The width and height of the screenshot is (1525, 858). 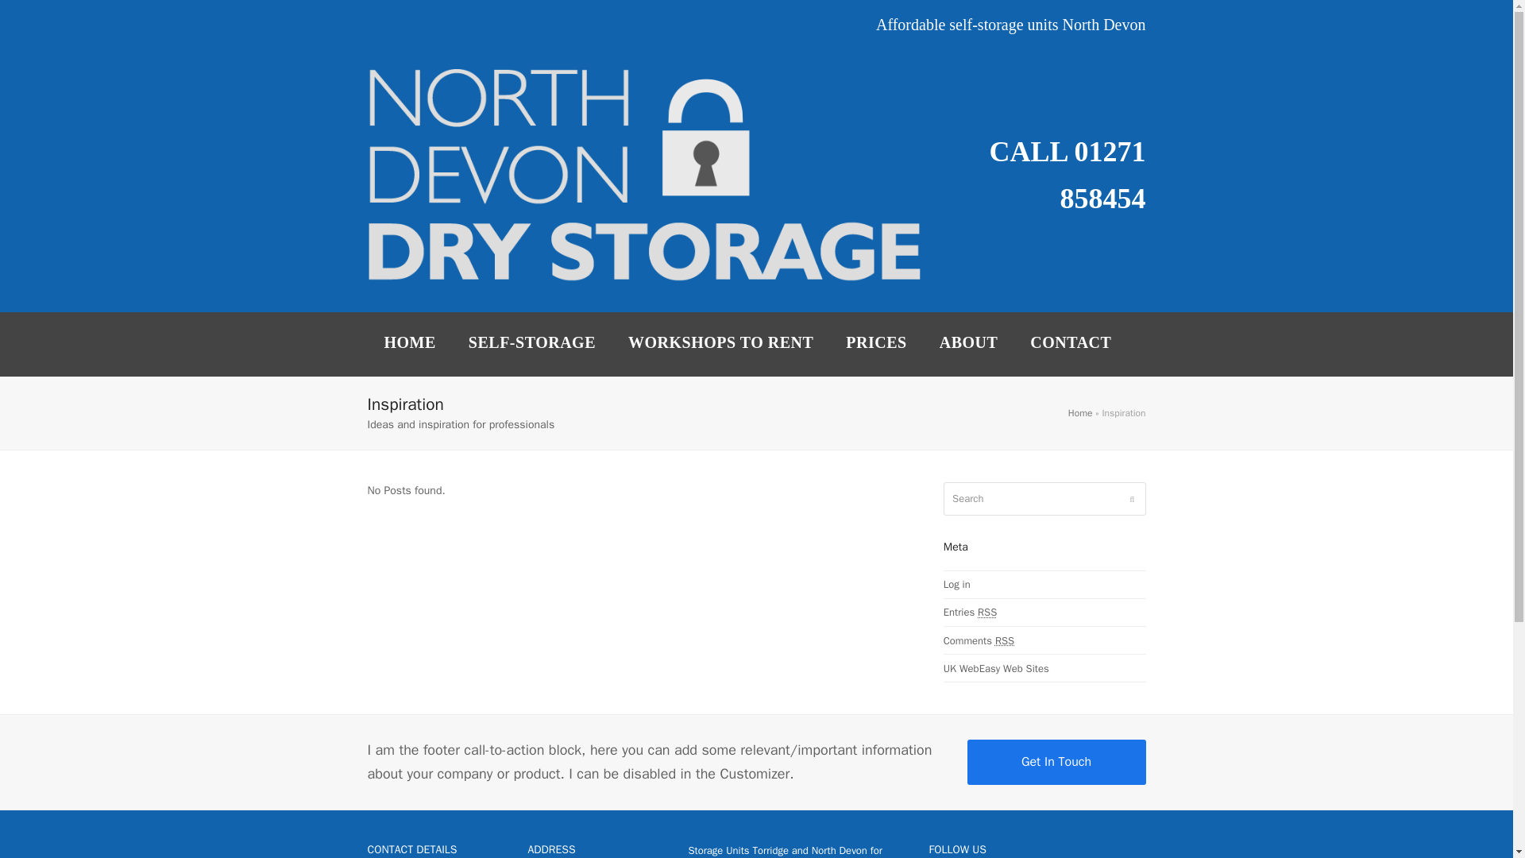 What do you see at coordinates (875, 345) in the screenshot?
I see `PRICES` at bounding box center [875, 345].